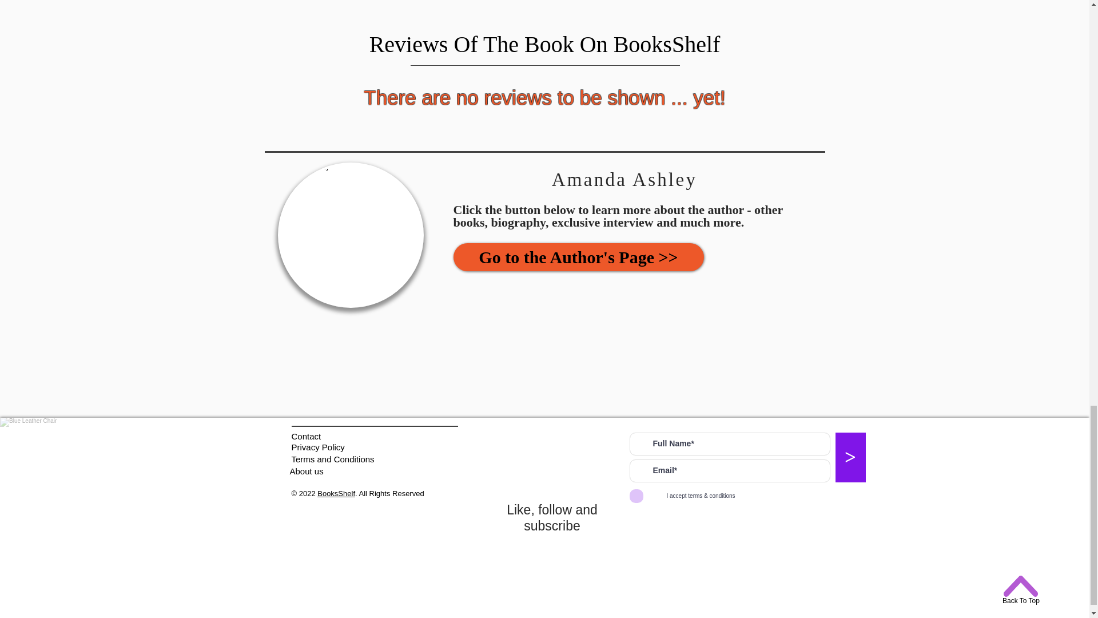 The height and width of the screenshot is (618, 1098). Describe the element at coordinates (351, 235) in the screenshot. I see `Amanda Ashley` at that location.